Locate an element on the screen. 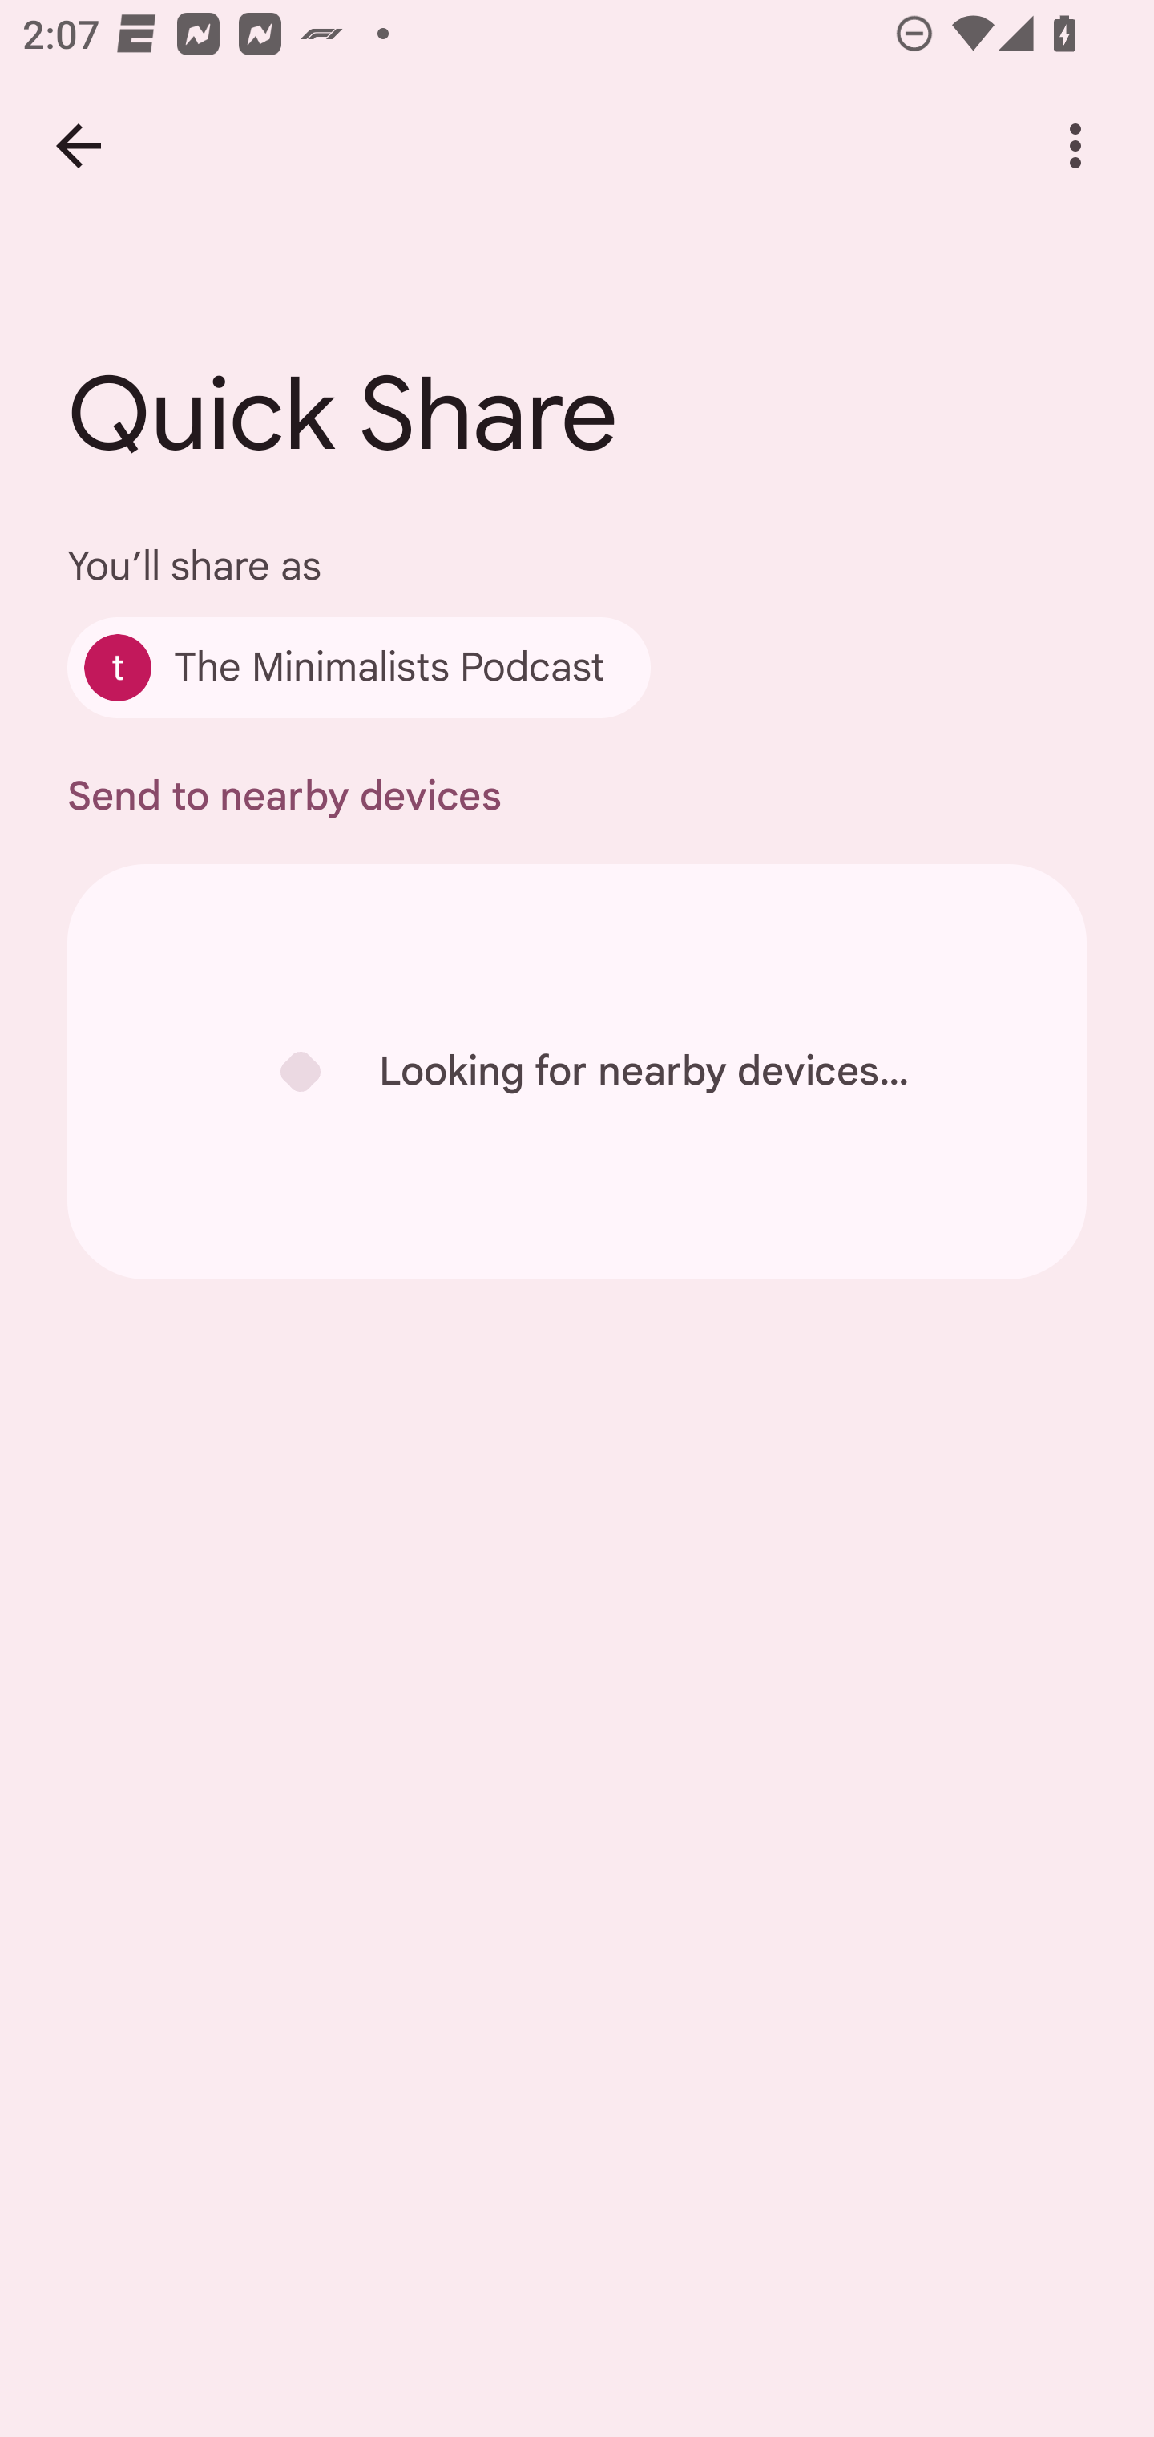 The image size is (1154, 2437). The Minimalists Podcast is located at coordinates (359, 667).